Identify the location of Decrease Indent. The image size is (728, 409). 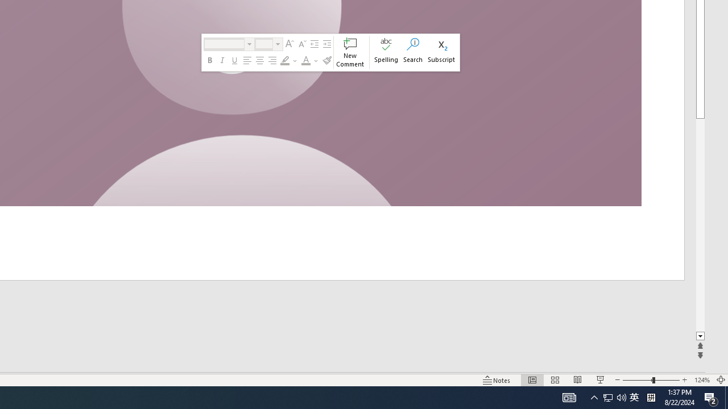
(314, 44).